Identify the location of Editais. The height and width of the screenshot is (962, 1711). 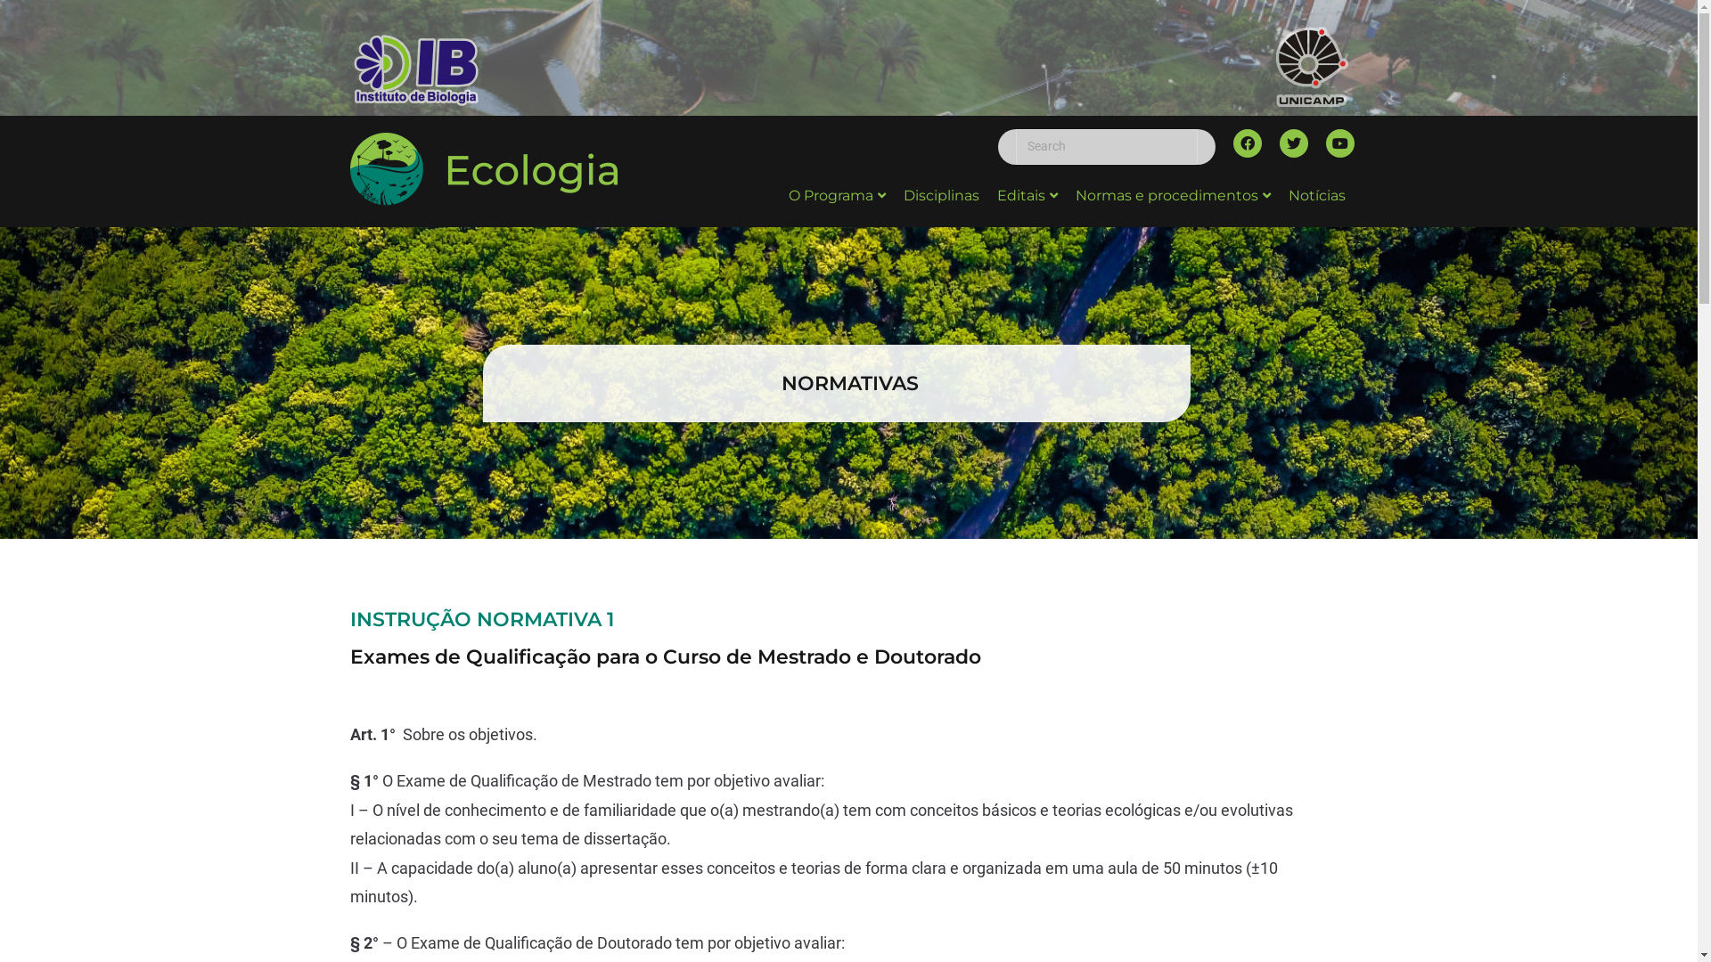
(1027, 196).